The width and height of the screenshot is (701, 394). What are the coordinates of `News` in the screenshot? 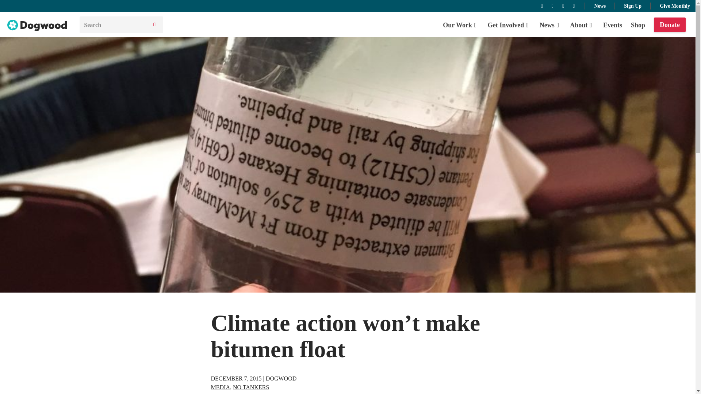 It's located at (600, 5).